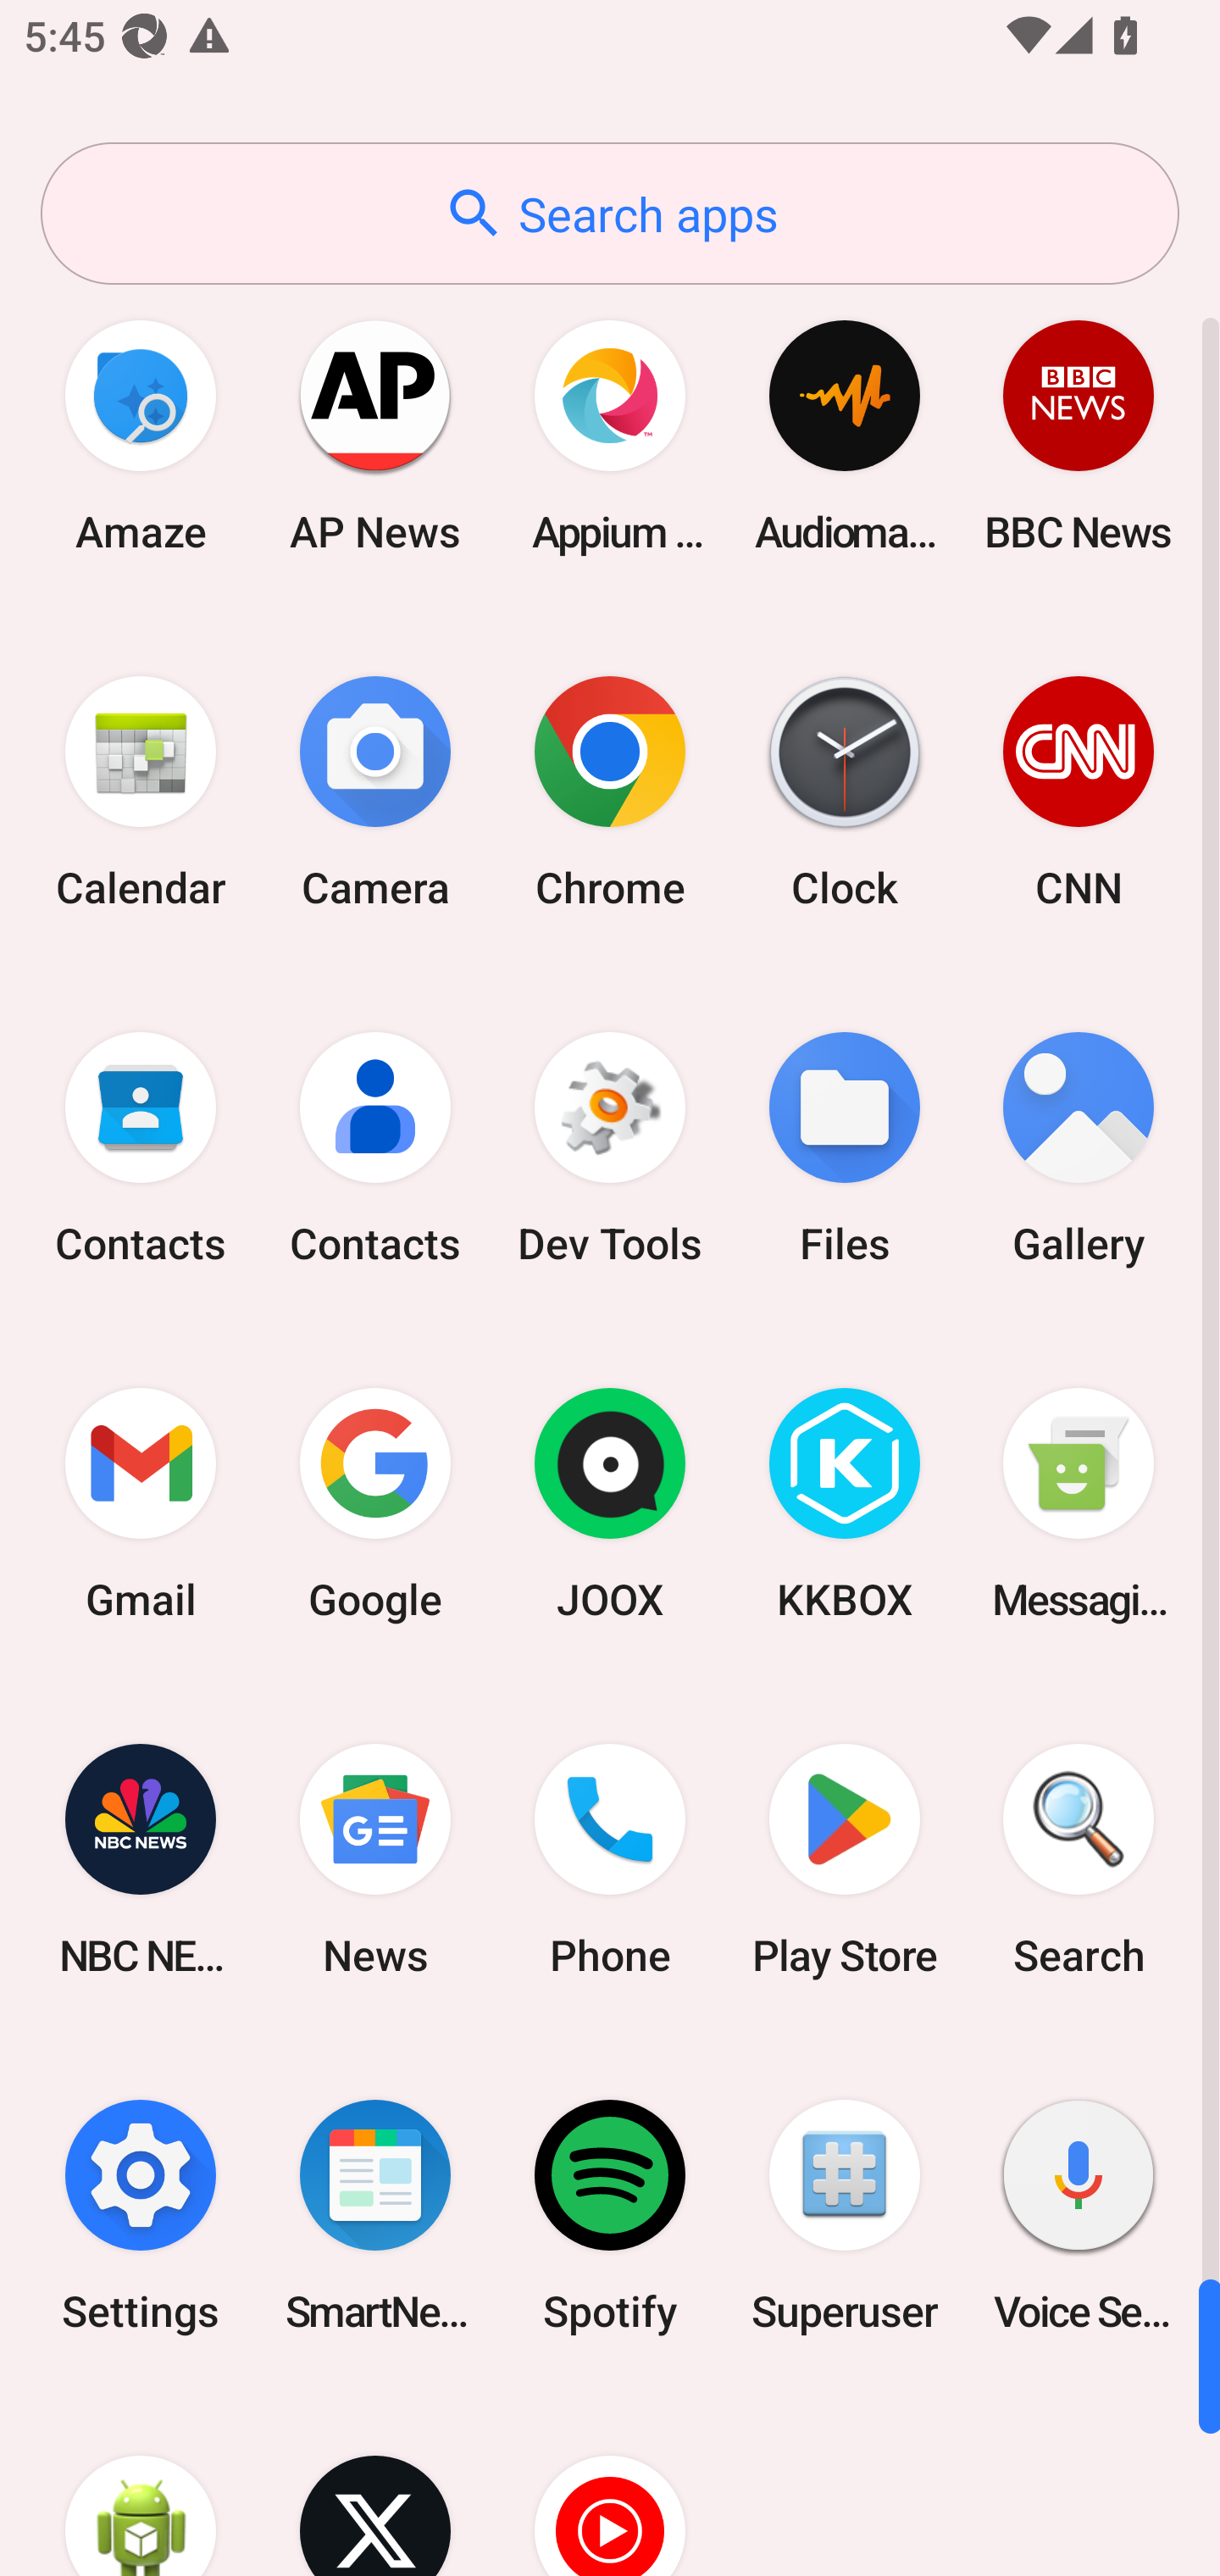 The height and width of the screenshot is (2576, 1220). Describe the element at coordinates (1079, 2215) in the screenshot. I see `Voice Search` at that location.